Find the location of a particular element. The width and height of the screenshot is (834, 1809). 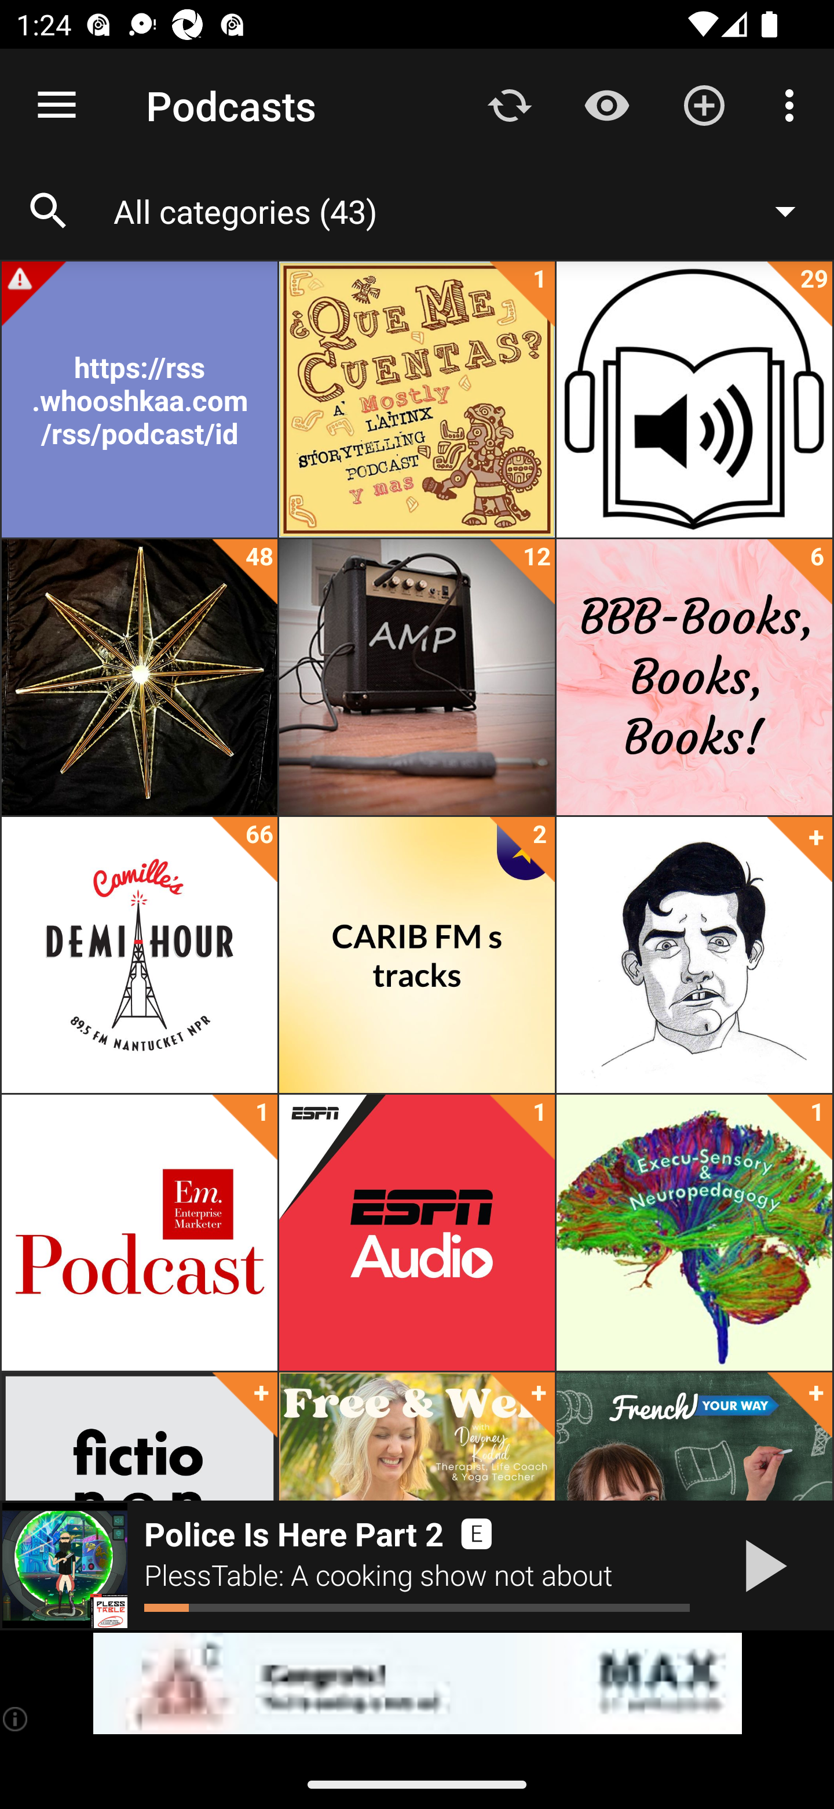

Camille's Demi-Hour - NANTUCKET NPR 66 is located at coordinates (139, 955).